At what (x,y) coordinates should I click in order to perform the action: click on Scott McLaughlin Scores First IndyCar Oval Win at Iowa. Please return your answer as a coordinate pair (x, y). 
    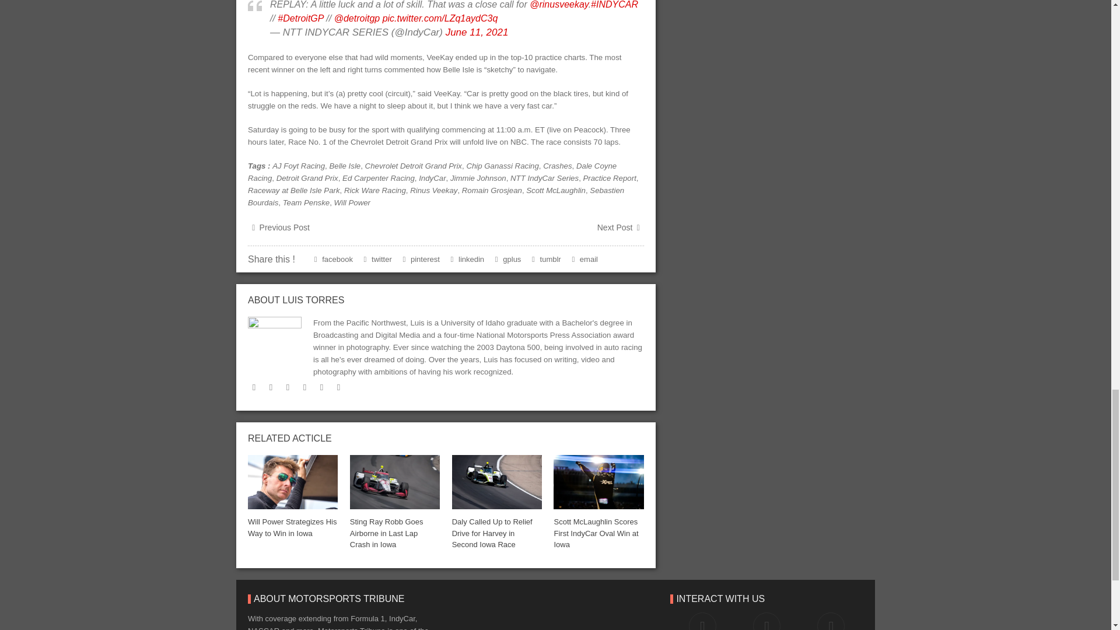
    Looking at the image, I should click on (598, 482).